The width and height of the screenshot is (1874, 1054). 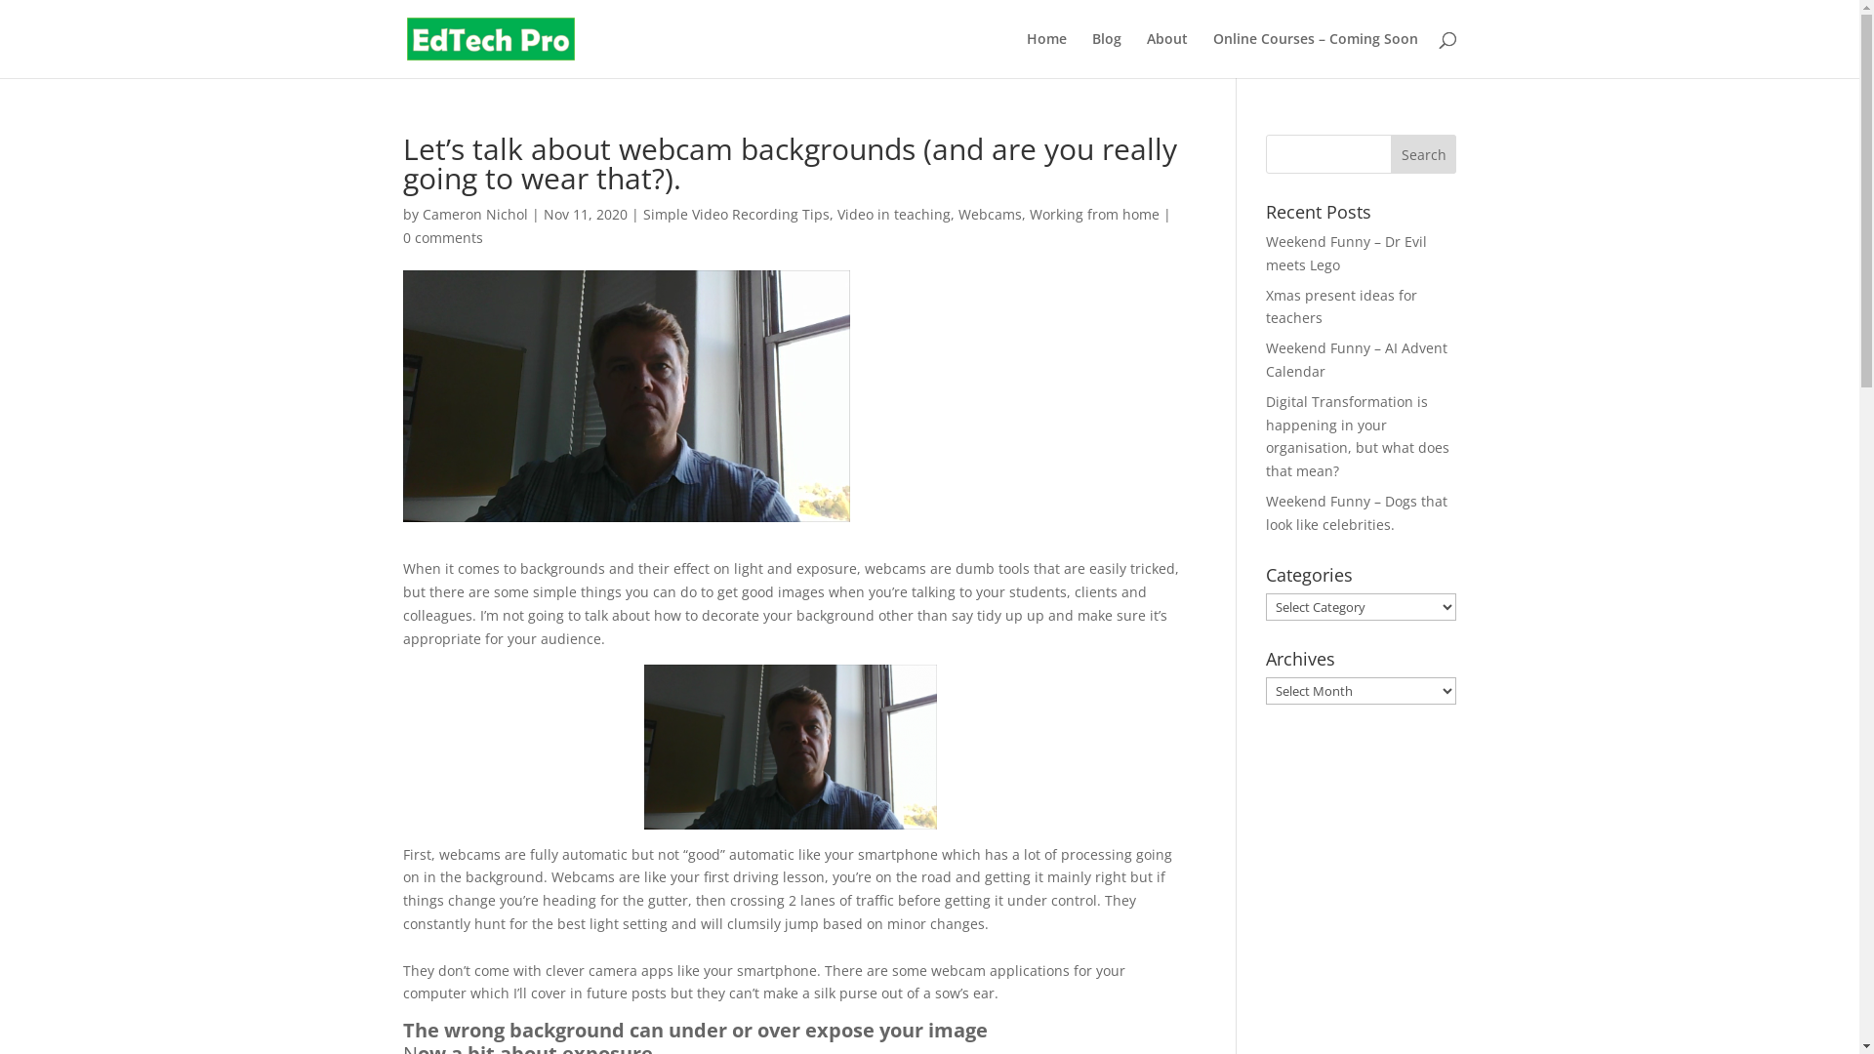 What do you see at coordinates (1166, 55) in the screenshot?
I see `About` at bounding box center [1166, 55].